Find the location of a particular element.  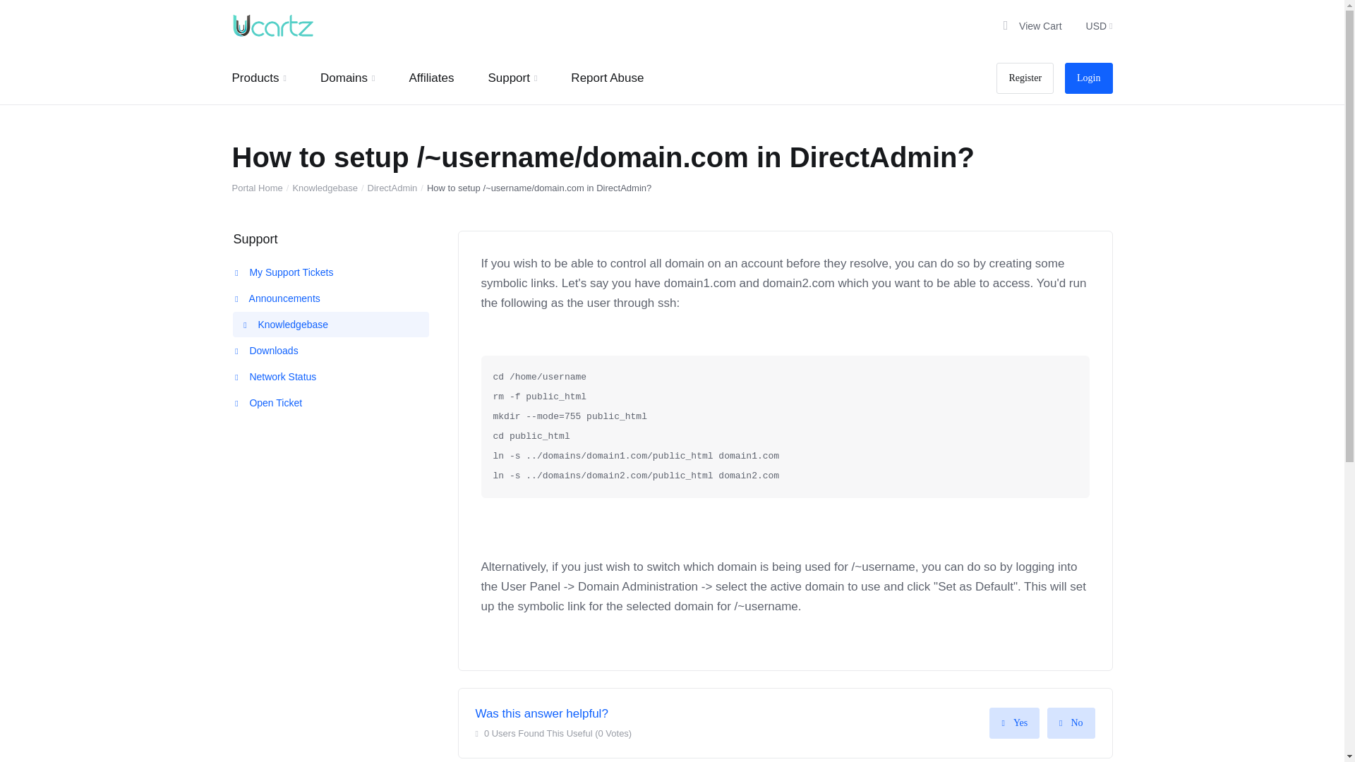

USD is located at coordinates (1095, 26).